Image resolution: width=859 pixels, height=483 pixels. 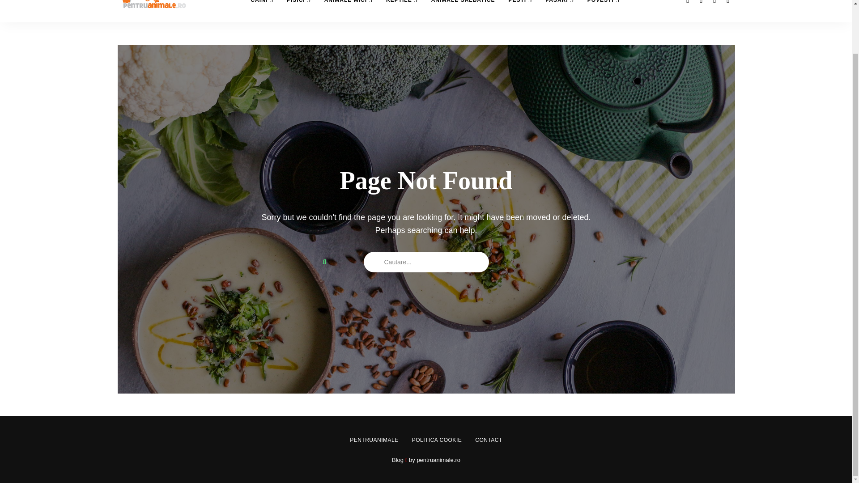 I want to click on POVESTI, so click(x=603, y=11).